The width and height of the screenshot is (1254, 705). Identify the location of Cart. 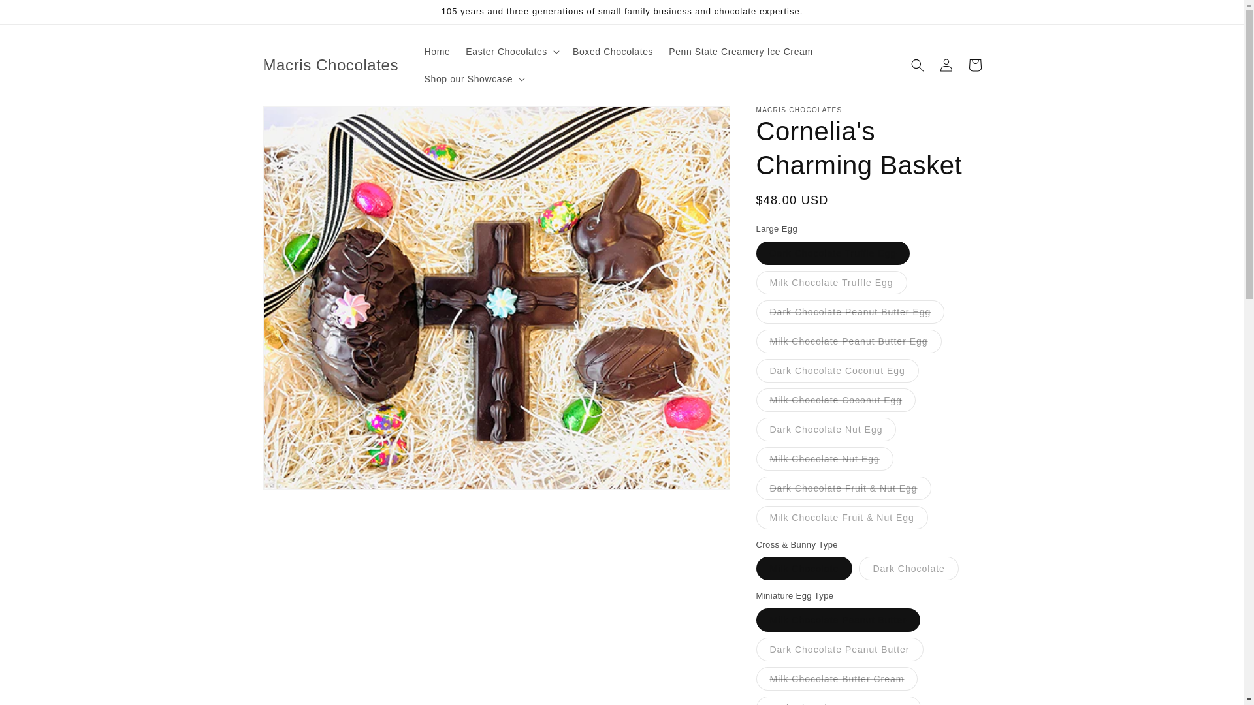
(974, 65).